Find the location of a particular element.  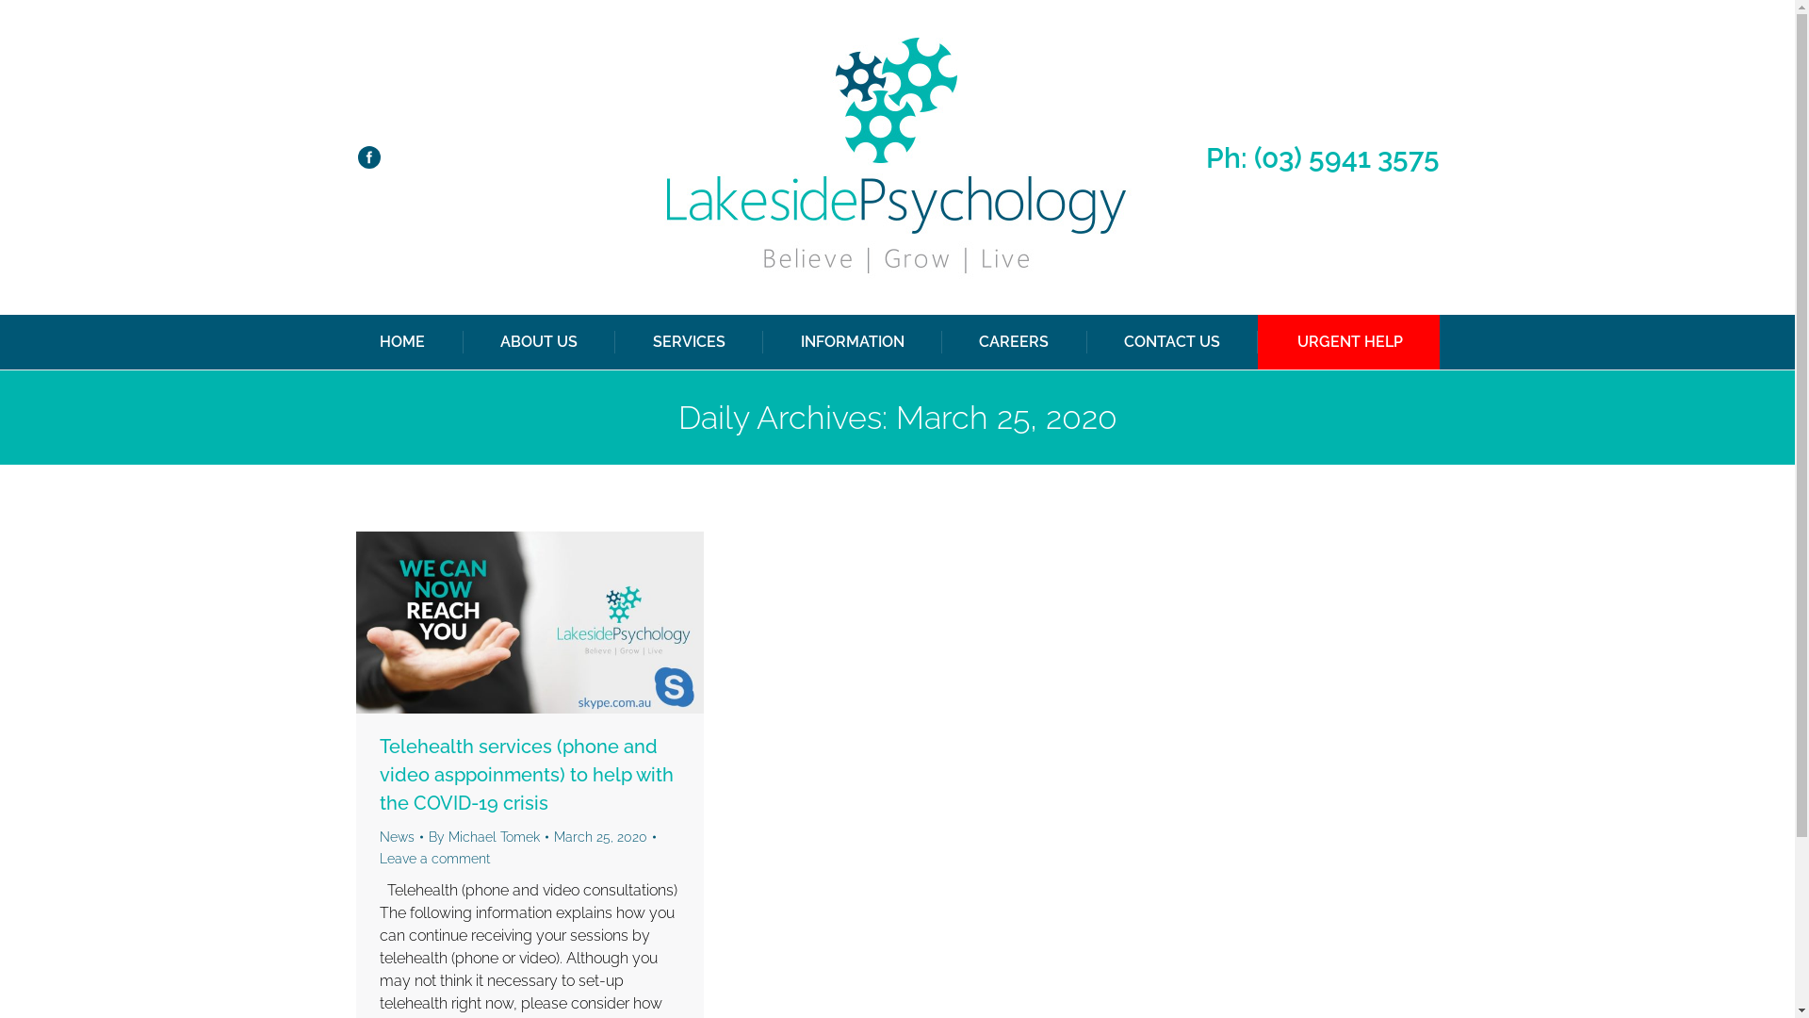

INFORMATION is located at coordinates (853, 342).